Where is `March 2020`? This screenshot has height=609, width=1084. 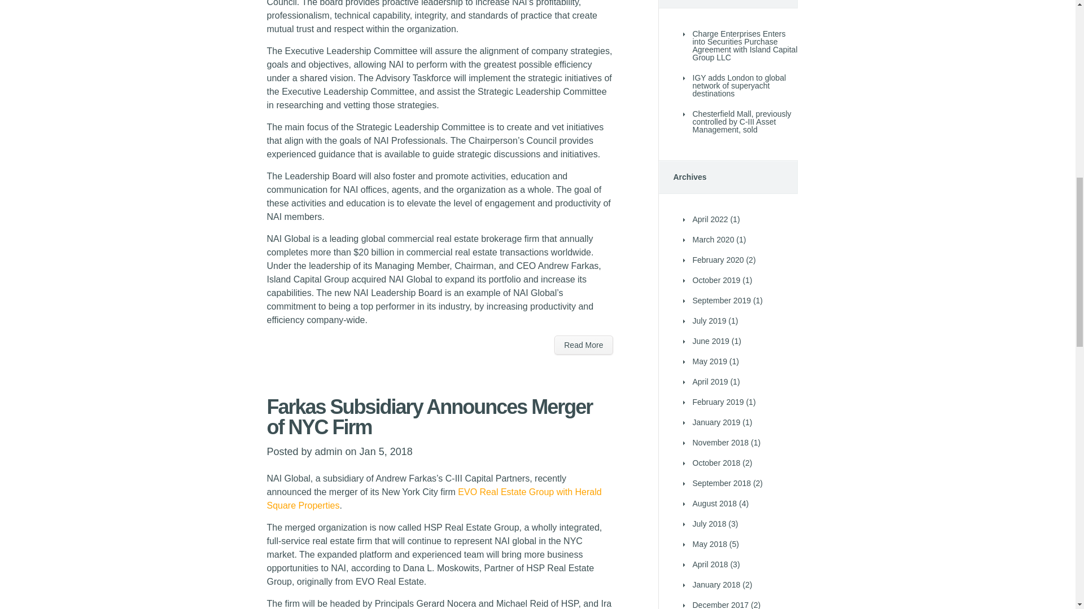
March 2020 is located at coordinates (713, 239).